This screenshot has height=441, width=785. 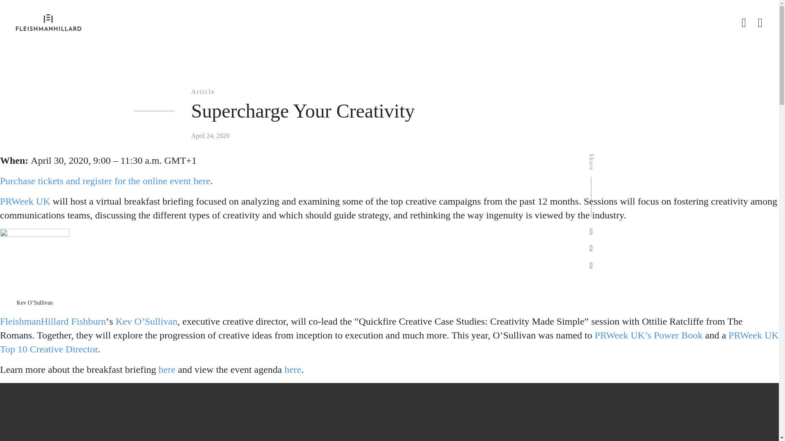 I want to click on Purchase tickets and register for the online event here, so click(x=105, y=180).